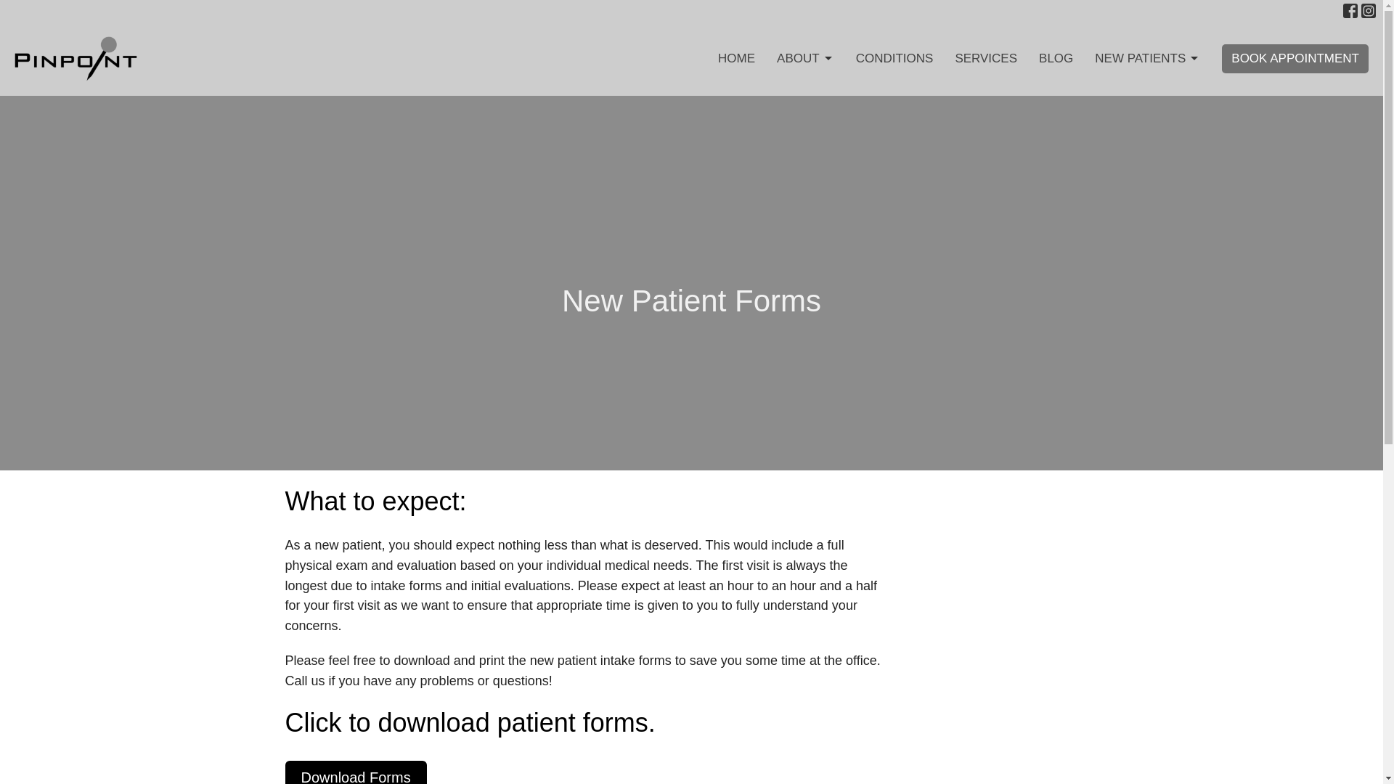 The image size is (1394, 784). What do you see at coordinates (804, 58) in the screenshot?
I see `ABOUT` at bounding box center [804, 58].